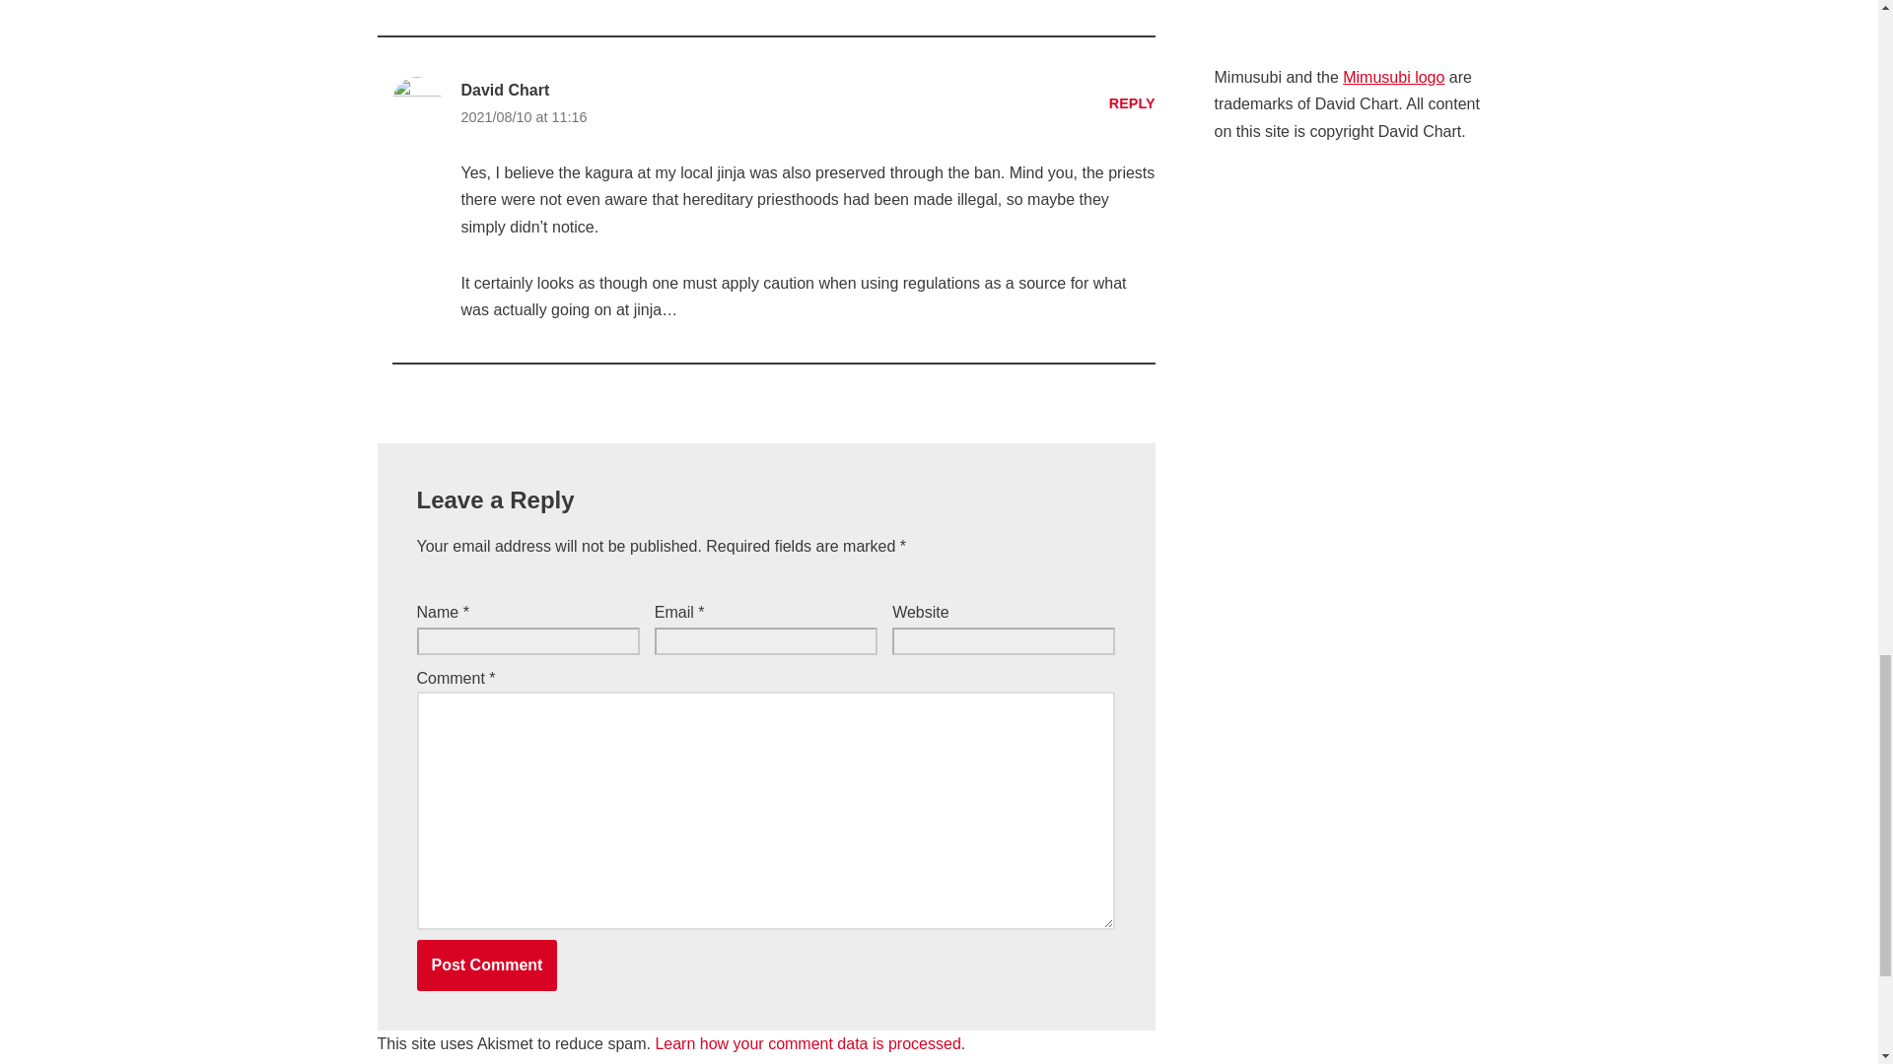 The width and height of the screenshot is (1893, 1064). Describe the element at coordinates (1132, 103) in the screenshot. I see `REPLY` at that location.